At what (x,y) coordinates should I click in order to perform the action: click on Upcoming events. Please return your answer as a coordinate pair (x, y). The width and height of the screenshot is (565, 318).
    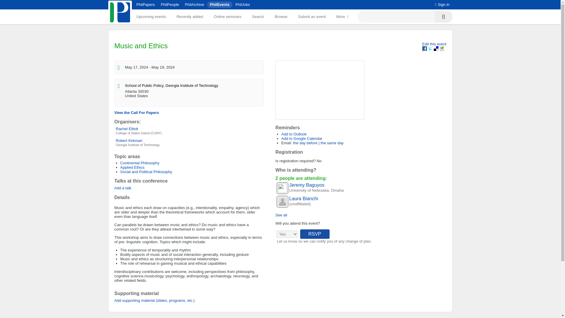
    Looking at the image, I should click on (151, 16).